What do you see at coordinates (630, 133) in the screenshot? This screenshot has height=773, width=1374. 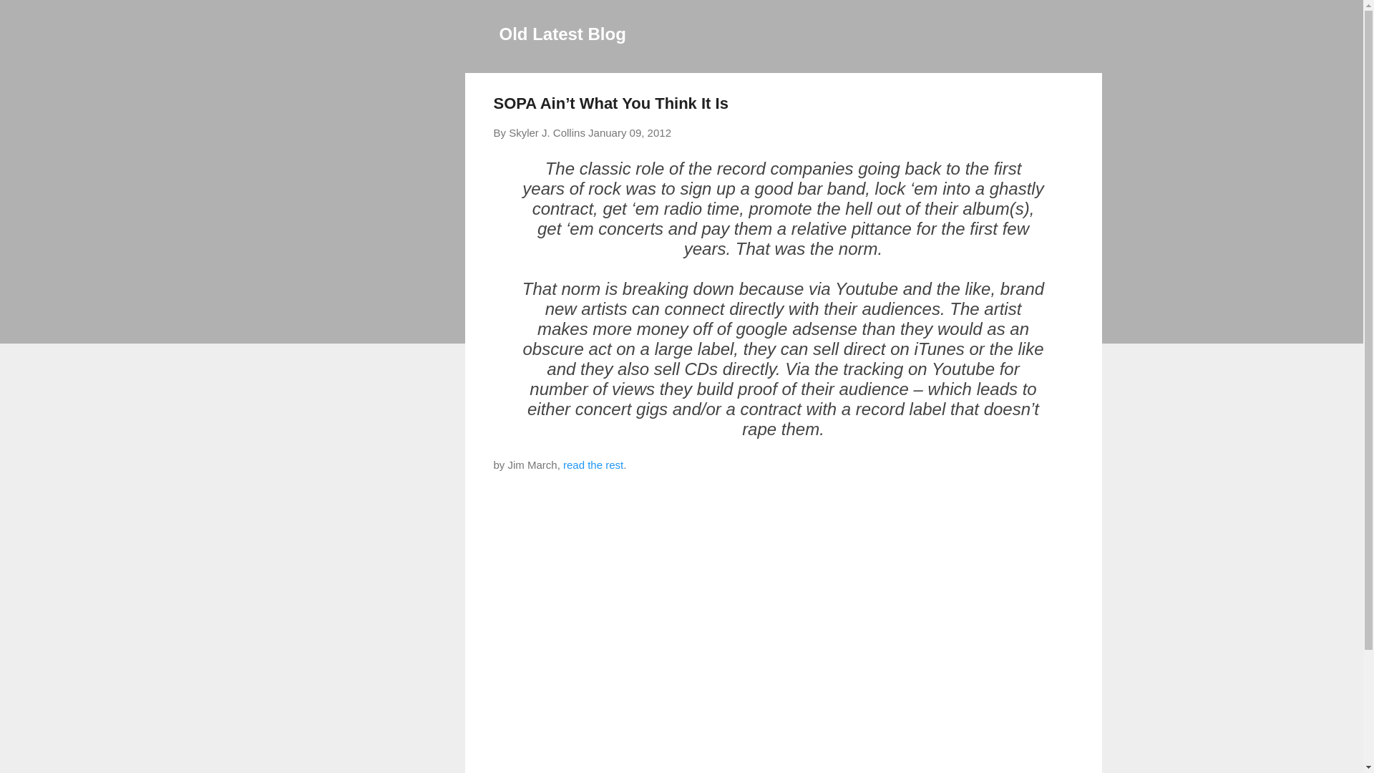 I see `January 09, 2012` at bounding box center [630, 133].